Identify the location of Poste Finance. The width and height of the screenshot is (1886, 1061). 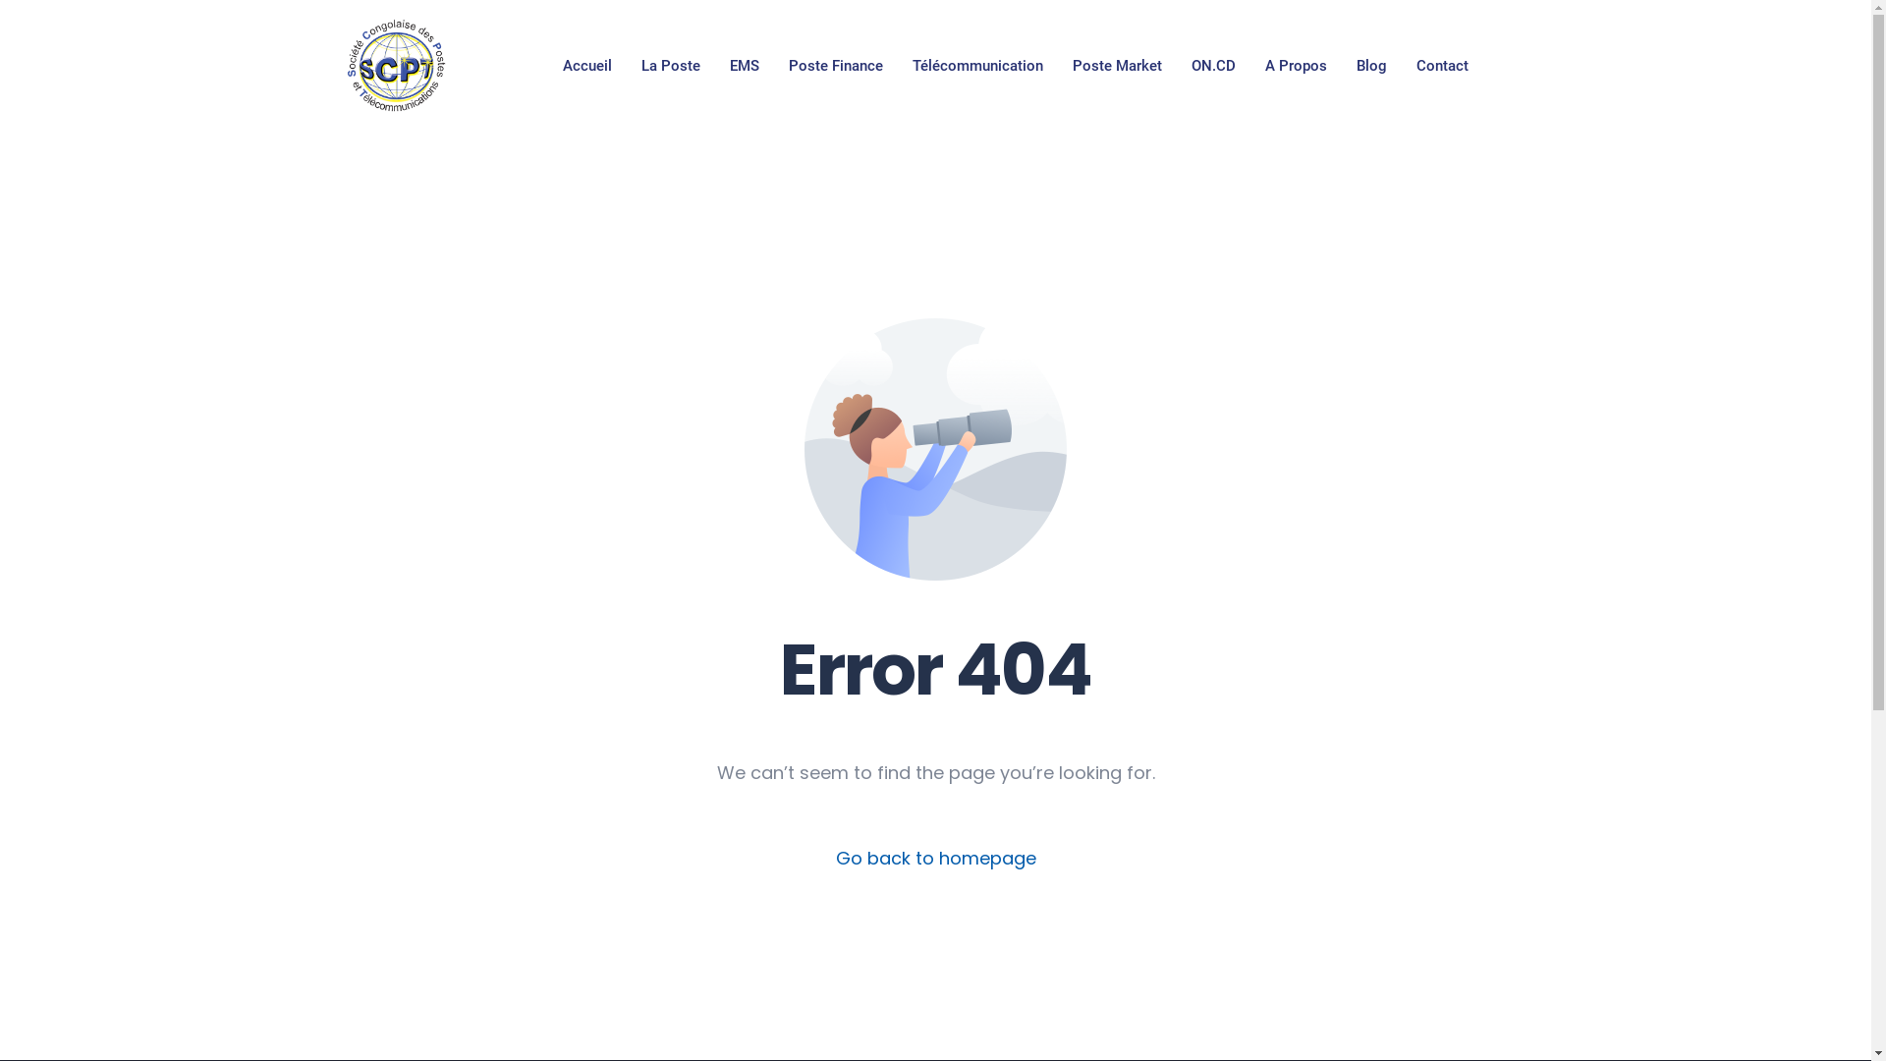
(836, 66).